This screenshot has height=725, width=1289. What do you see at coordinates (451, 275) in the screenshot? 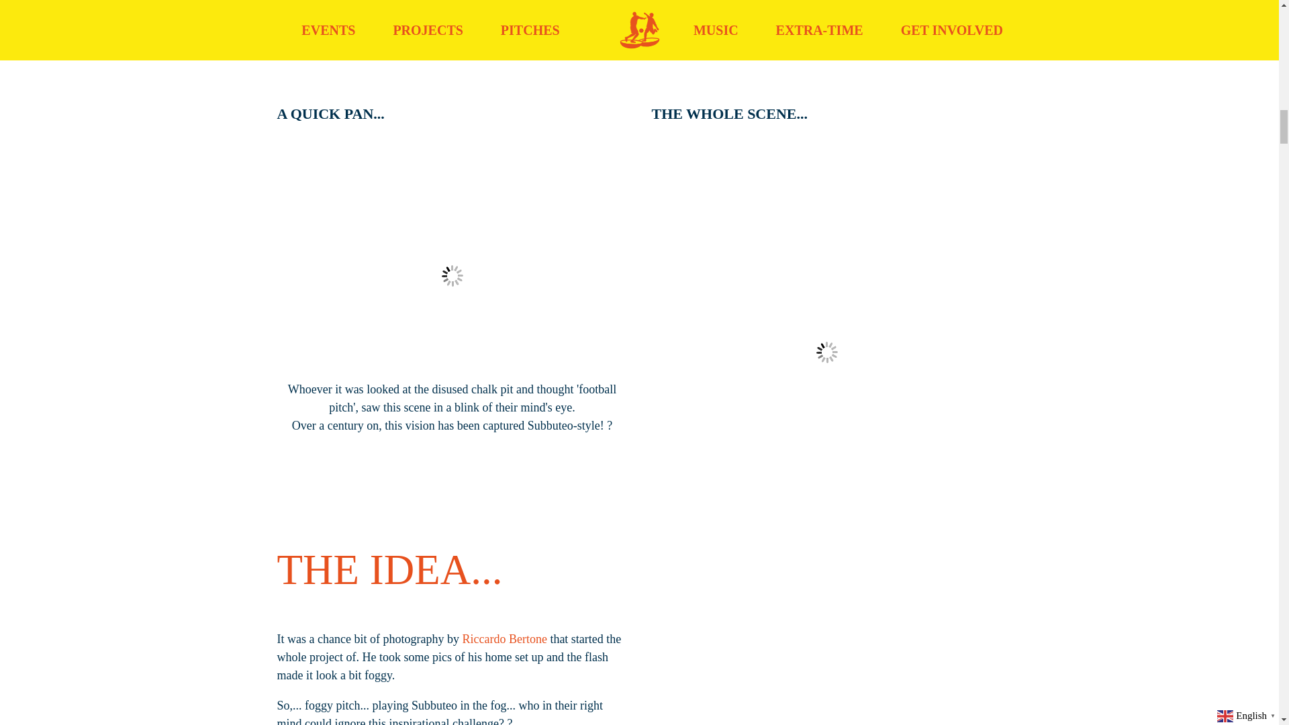
I see `Valley quick pan` at bounding box center [451, 275].